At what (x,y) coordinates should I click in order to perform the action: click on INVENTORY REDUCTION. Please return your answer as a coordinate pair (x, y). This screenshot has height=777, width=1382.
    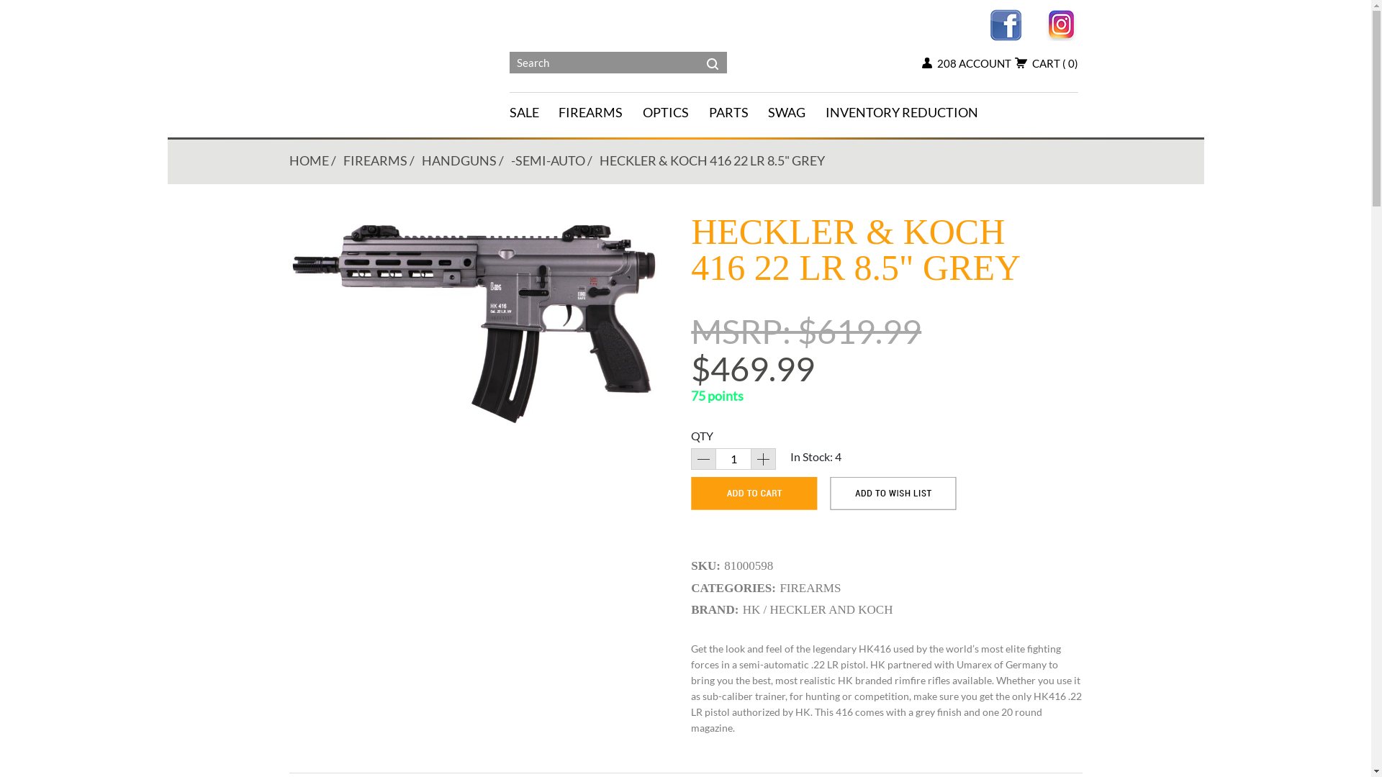
    Looking at the image, I should click on (912, 111).